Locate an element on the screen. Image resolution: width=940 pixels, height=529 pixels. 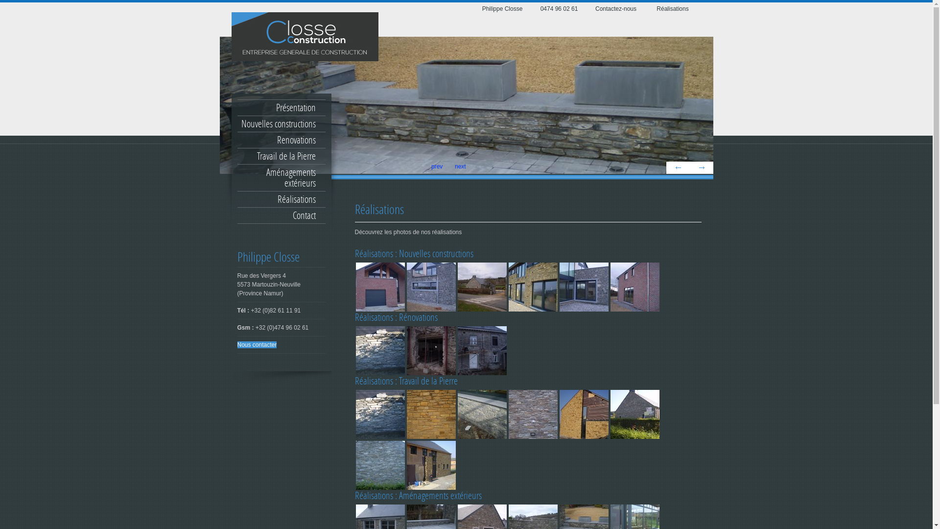
OLYMPUS DIGITAL CAMERA          is located at coordinates (482, 287).